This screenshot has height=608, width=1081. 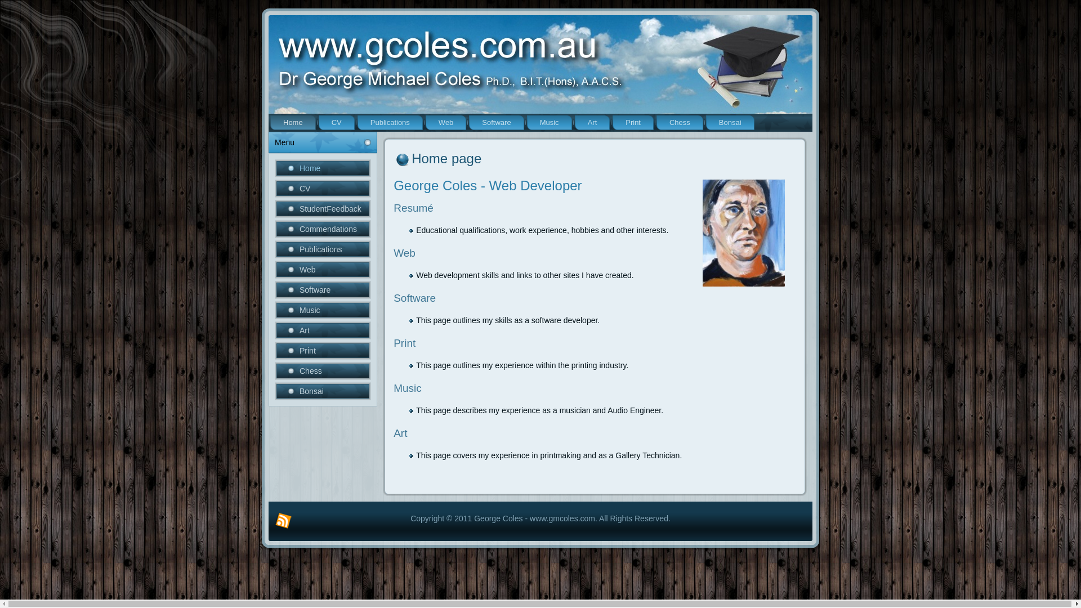 I want to click on   Music, so click(x=550, y=123).